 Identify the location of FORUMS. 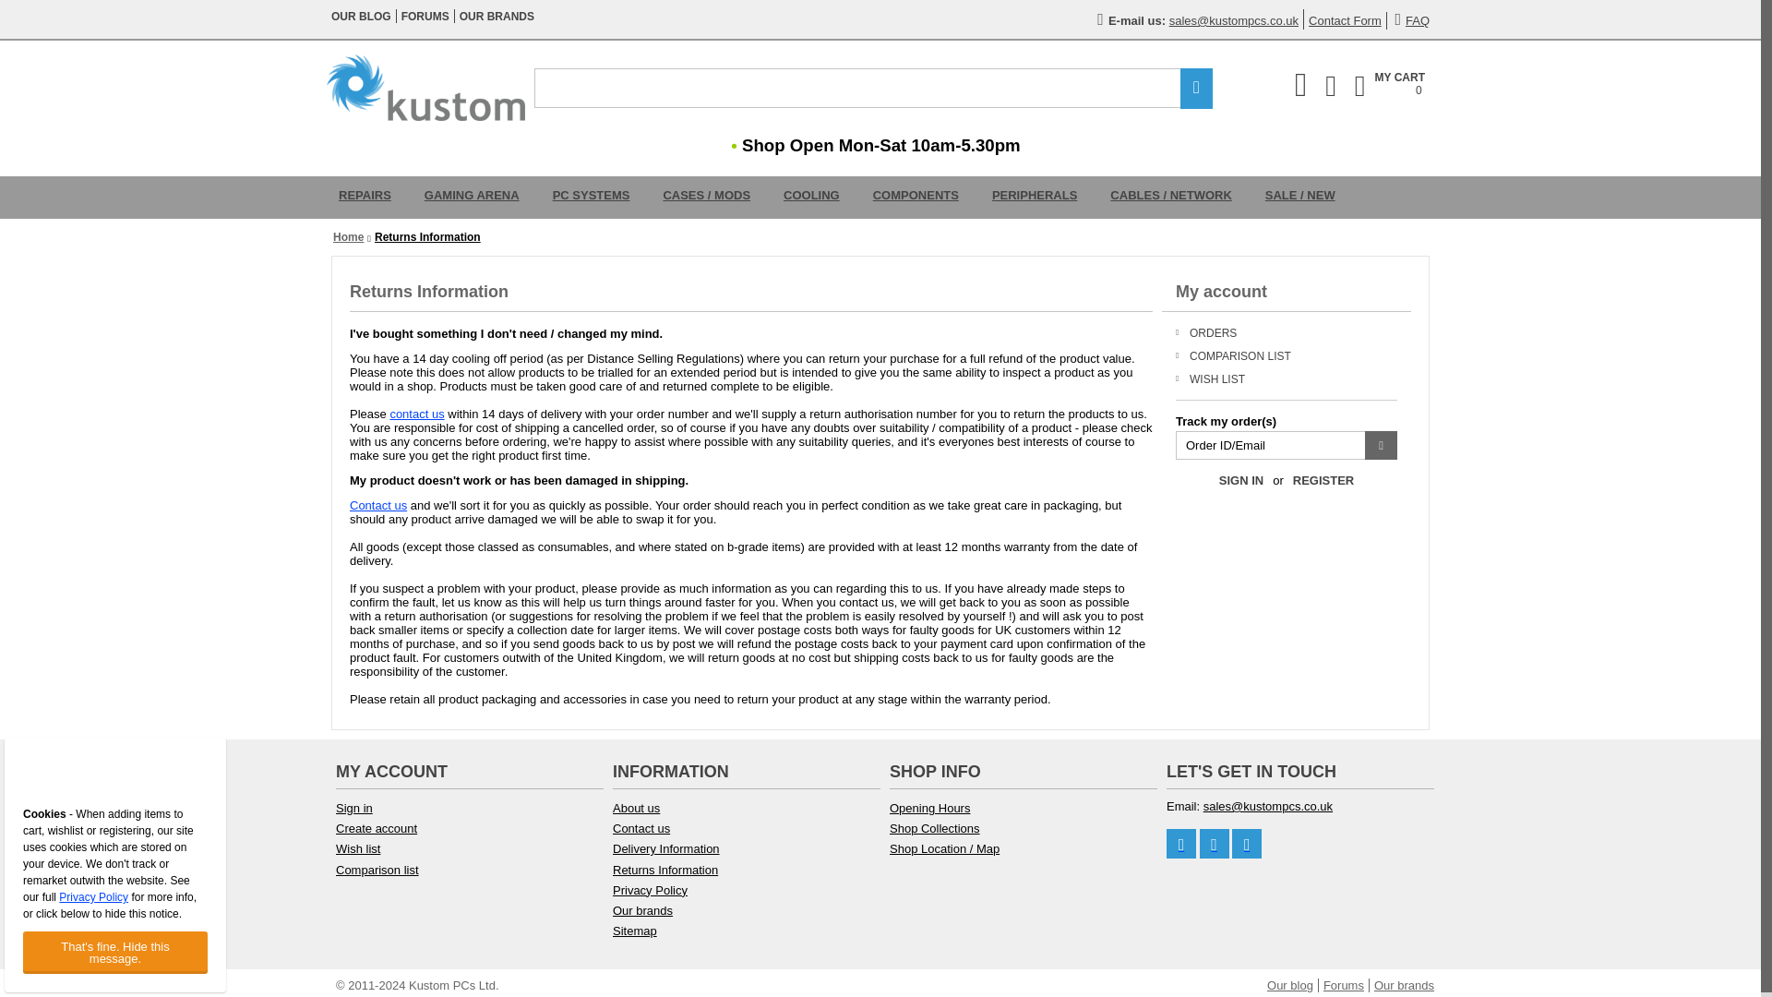
(1390, 85).